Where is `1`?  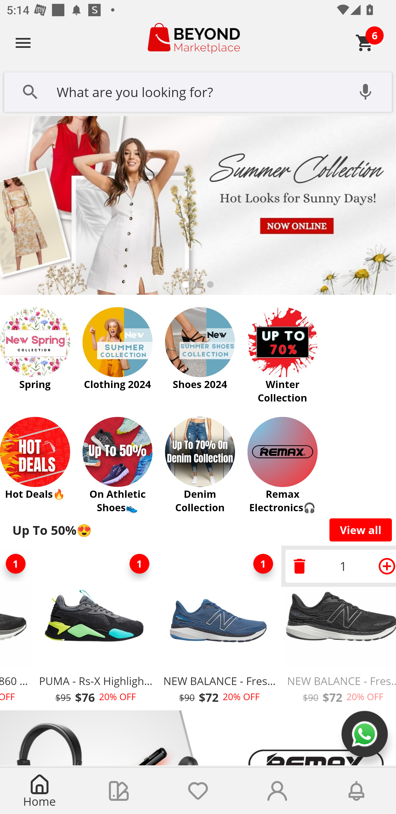 1 is located at coordinates (139, 564).